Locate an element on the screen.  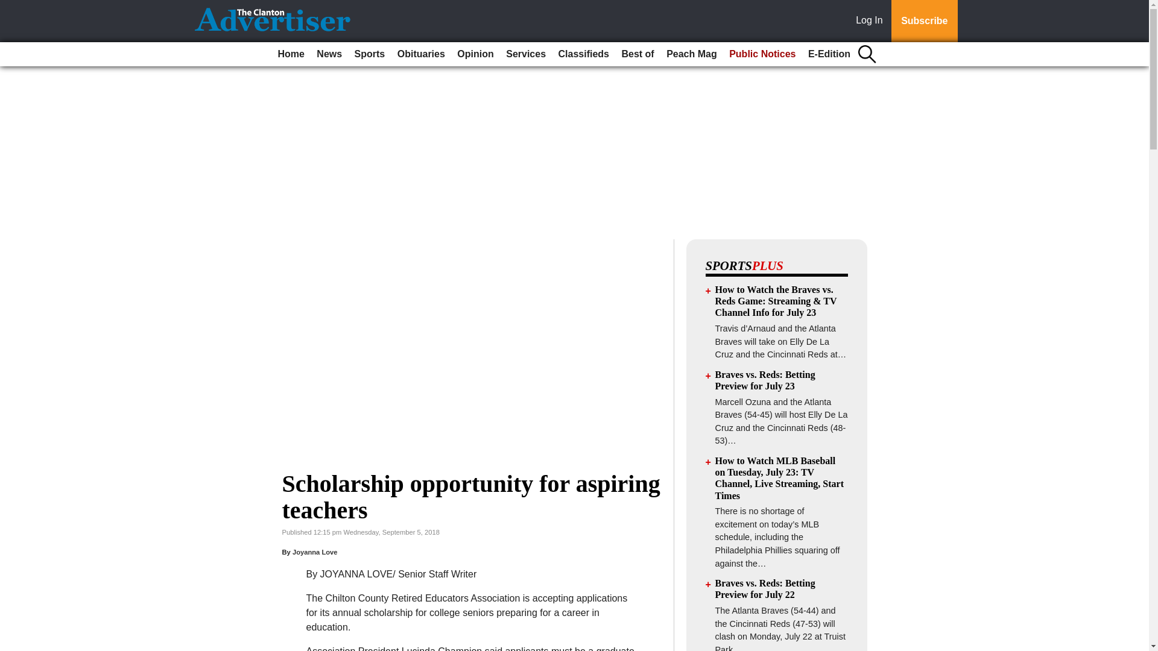
Services is located at coordinates (526, 54).